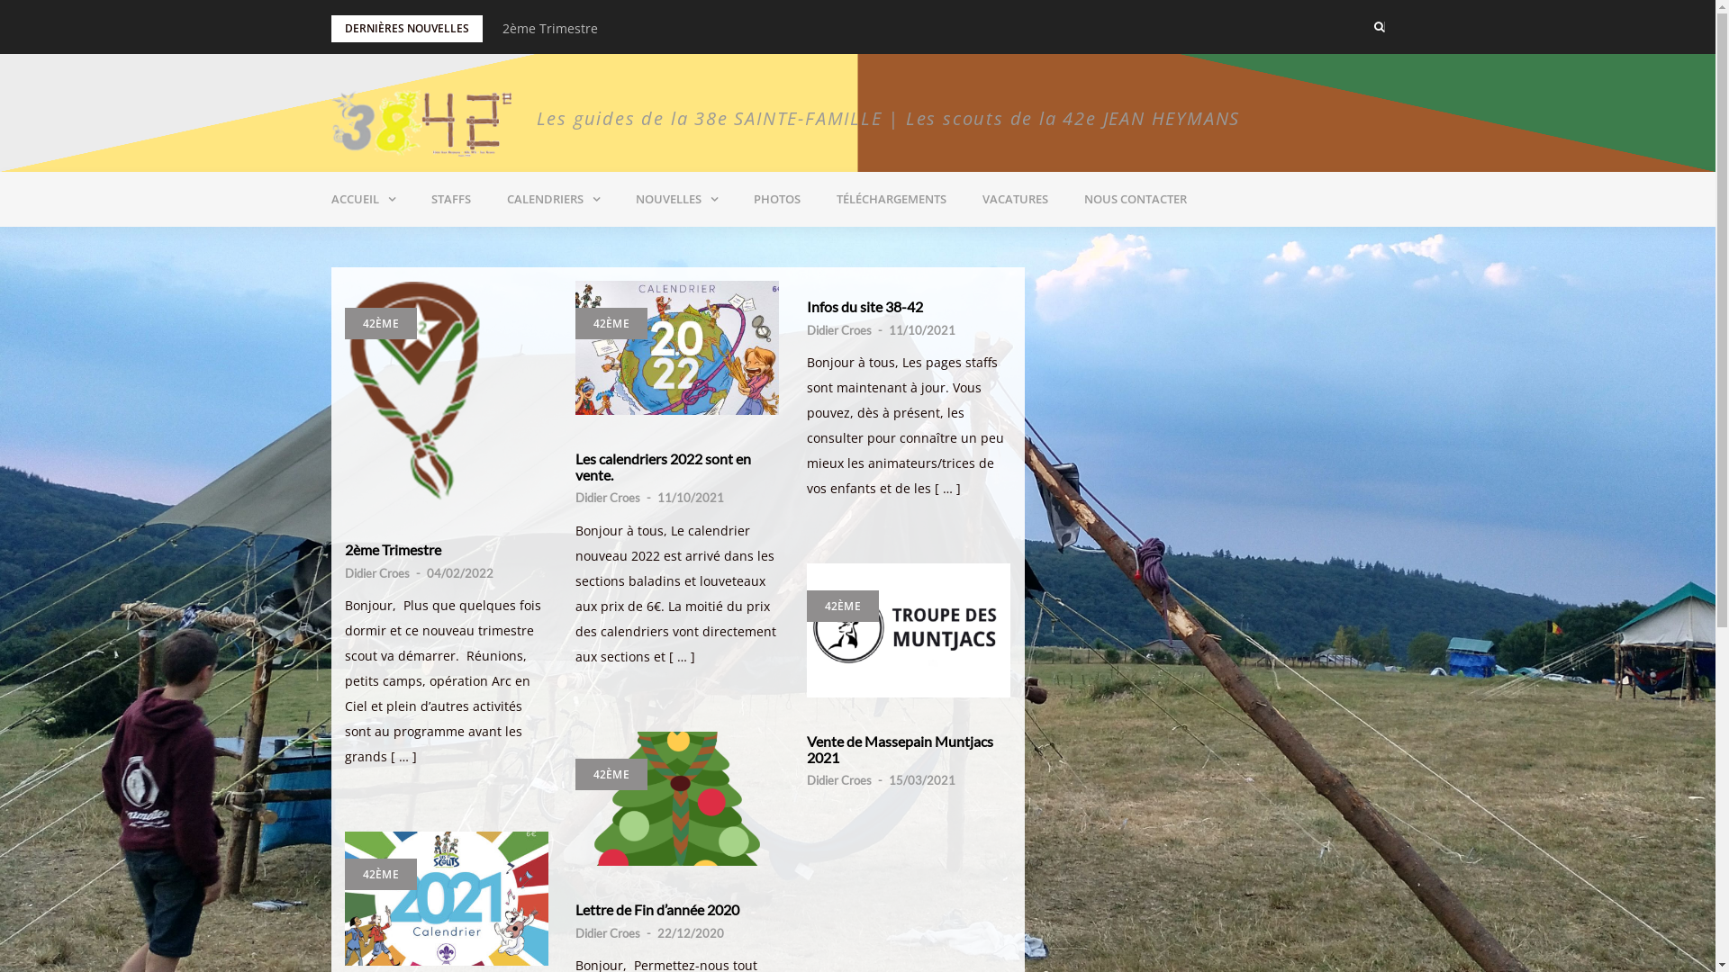  Describe the element at coordinates (364, 200) in the screenshot. I see `ACCUEIL` at that location.